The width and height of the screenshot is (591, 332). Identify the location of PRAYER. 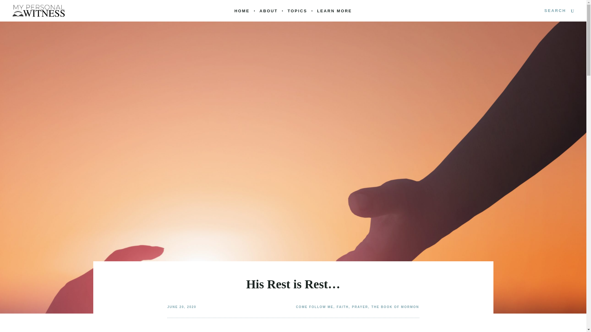
(360, 307).